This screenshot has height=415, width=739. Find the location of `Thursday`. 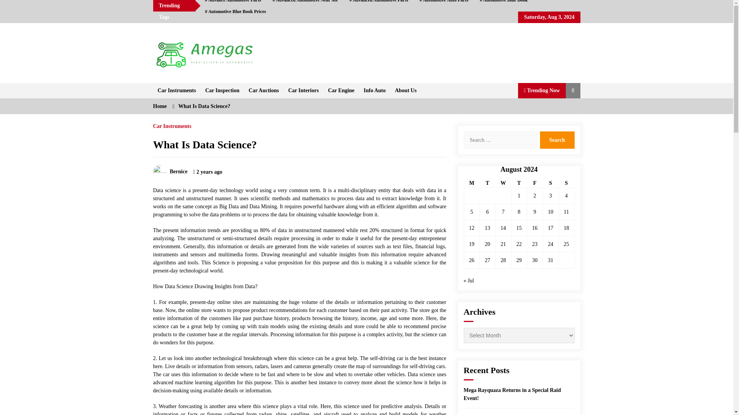

Thursday is located at coordinates (519, 183).